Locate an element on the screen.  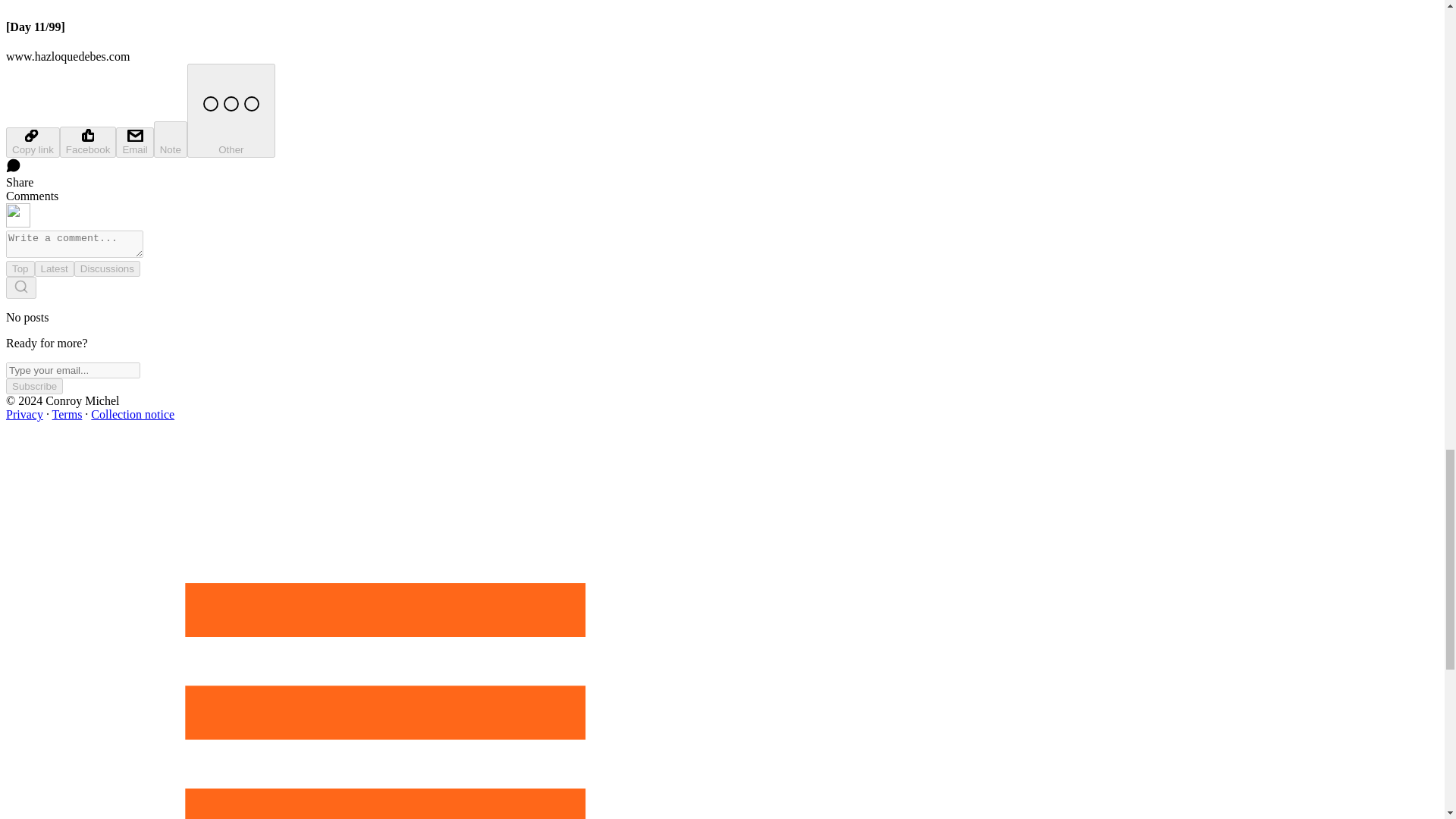
Subscribe is located at coordinates (33, 385).